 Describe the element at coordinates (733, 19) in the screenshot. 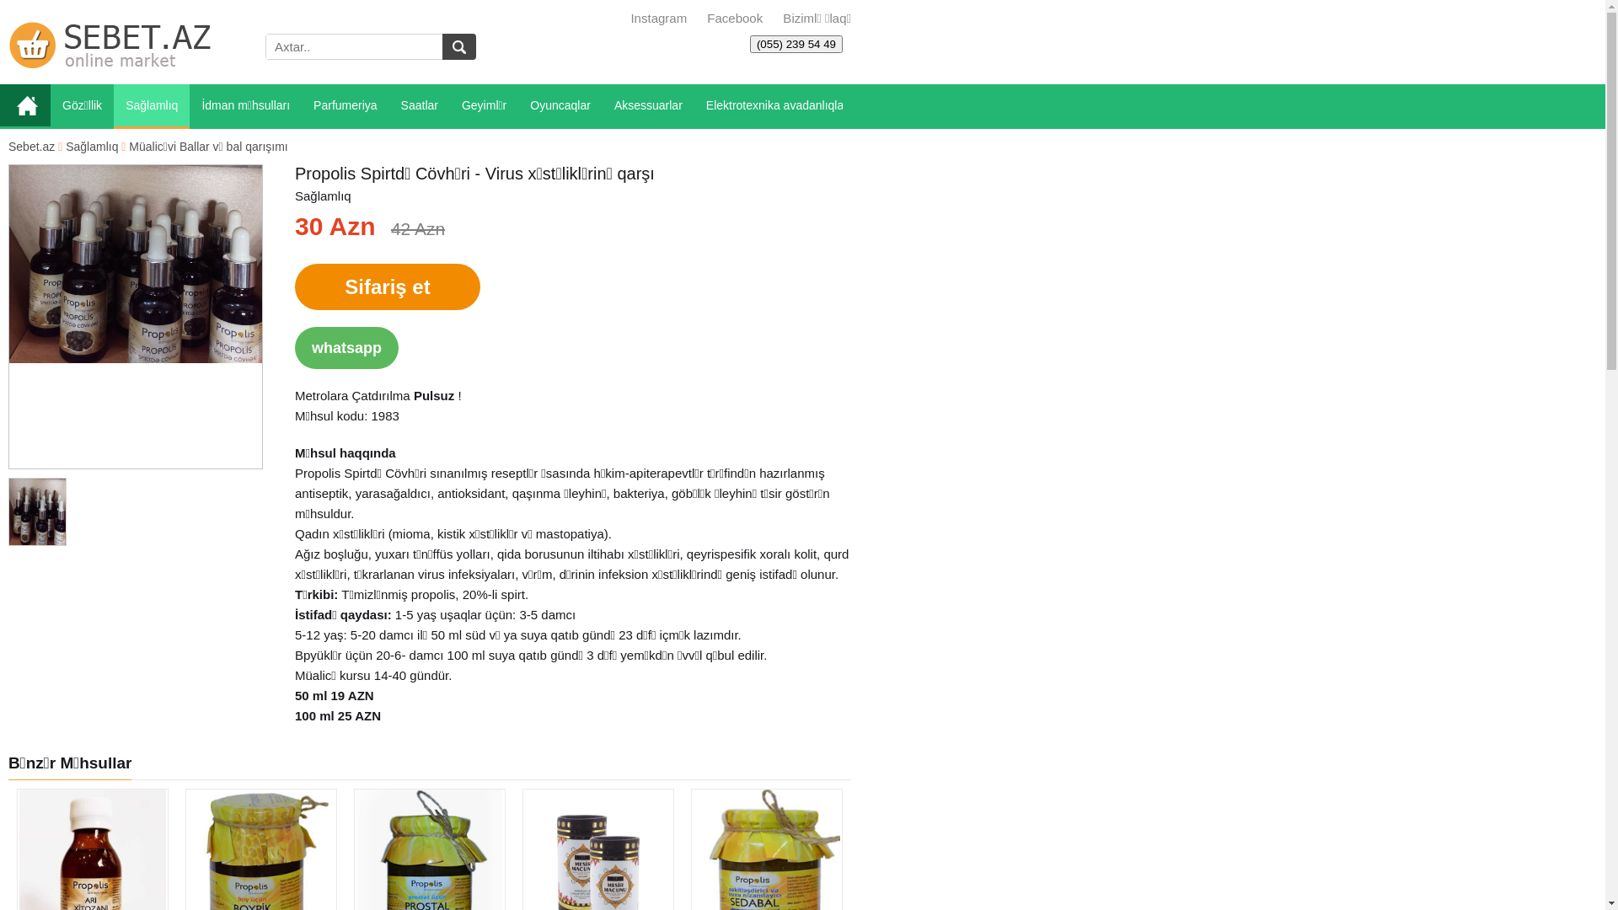

I see `Facebook` at that location.